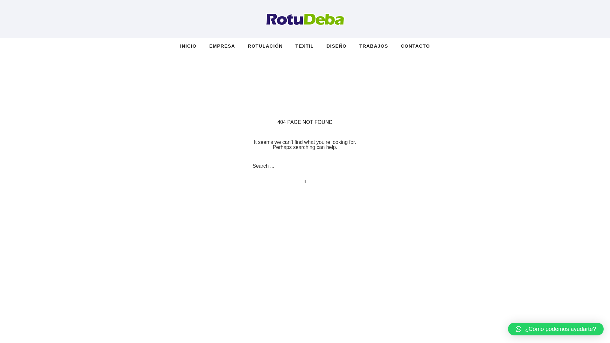 This screenshot has width=610, height=343. I want to click on CONTACTO, so click(412, 46).